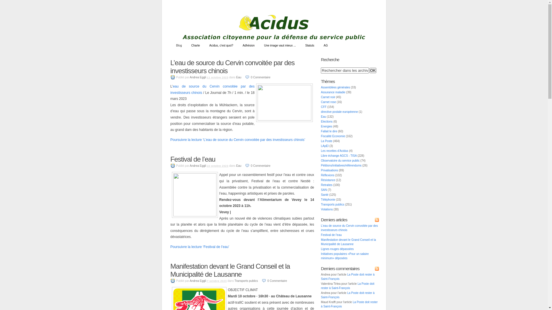 Image resolution: width=552 pixels, height=310 pixels. What do you see at coordinates (246, 281) in the screenshot?
I see `Transports publics` at bounding box center [246, 281].